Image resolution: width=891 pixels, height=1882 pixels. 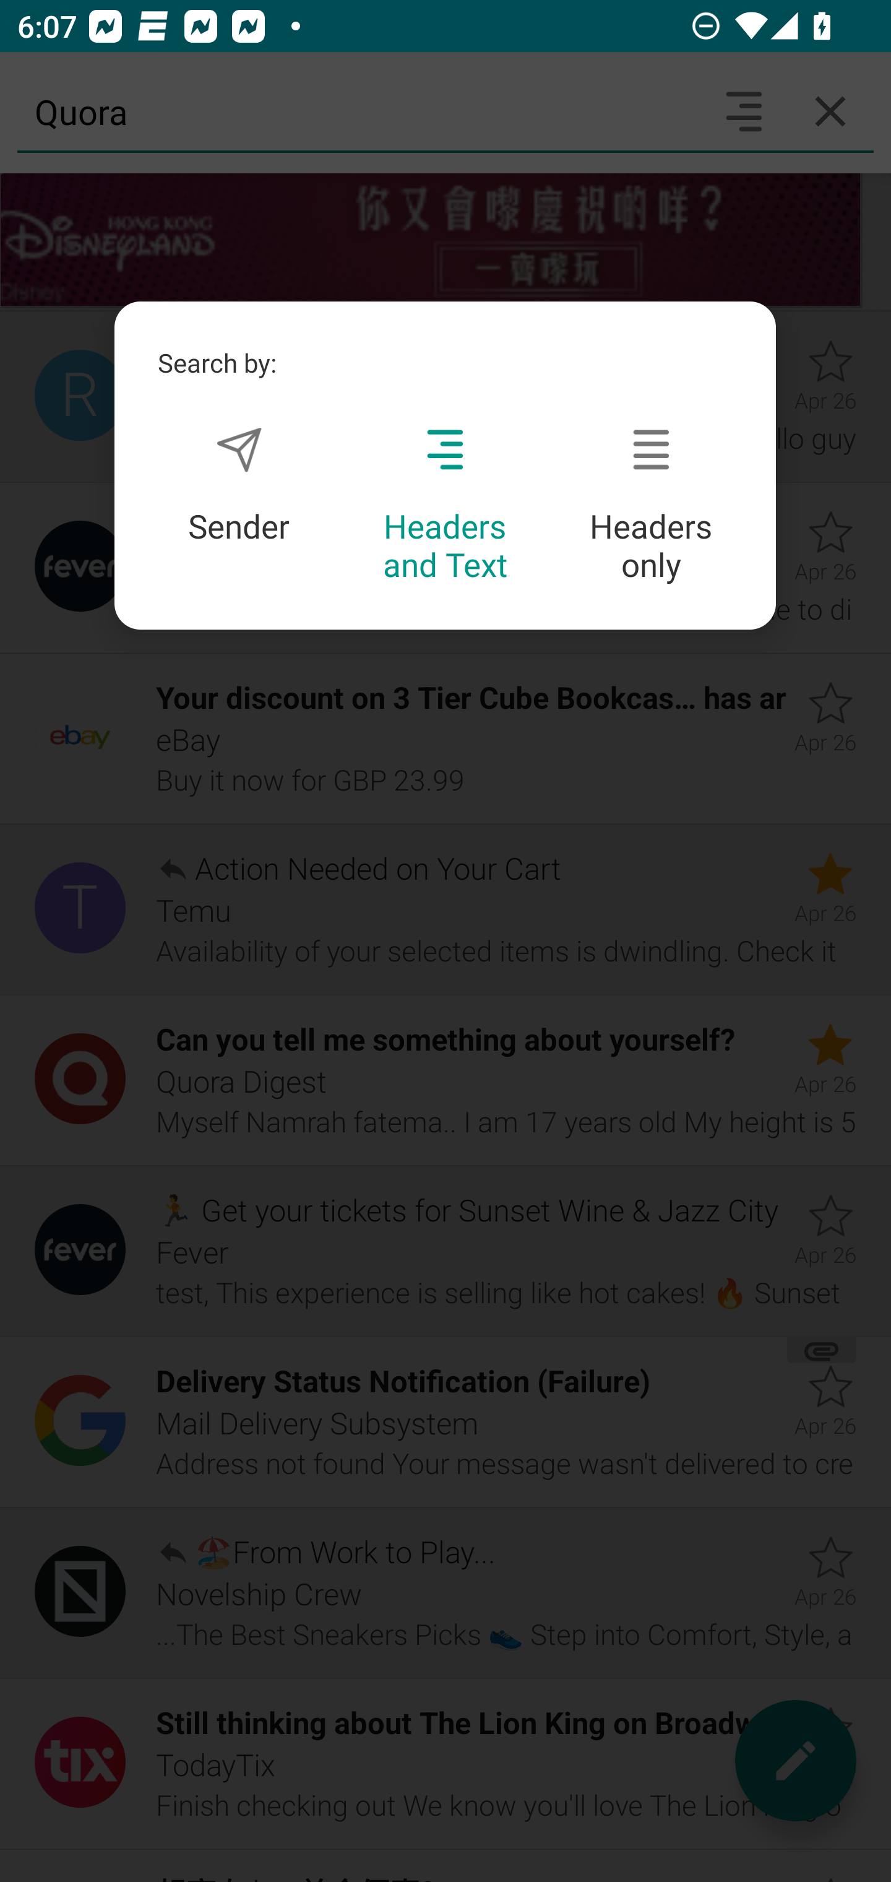 I want to click on Sender, so click(x=239, y=485).